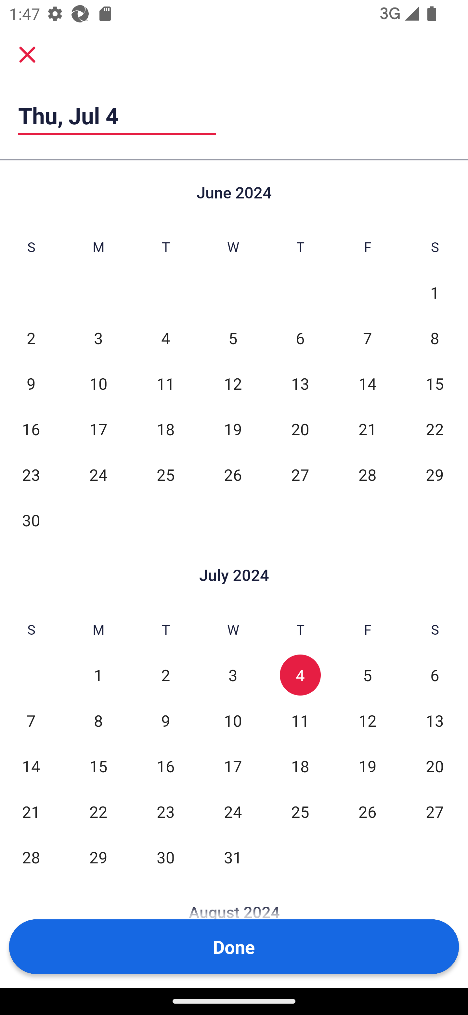 This screenshot has width=468, height=1015. What do you see at coordinates (233, 766) in the screenshot?
I see `17 Wed, Jul 17, Not Selected` at bounding box center [233, 766].